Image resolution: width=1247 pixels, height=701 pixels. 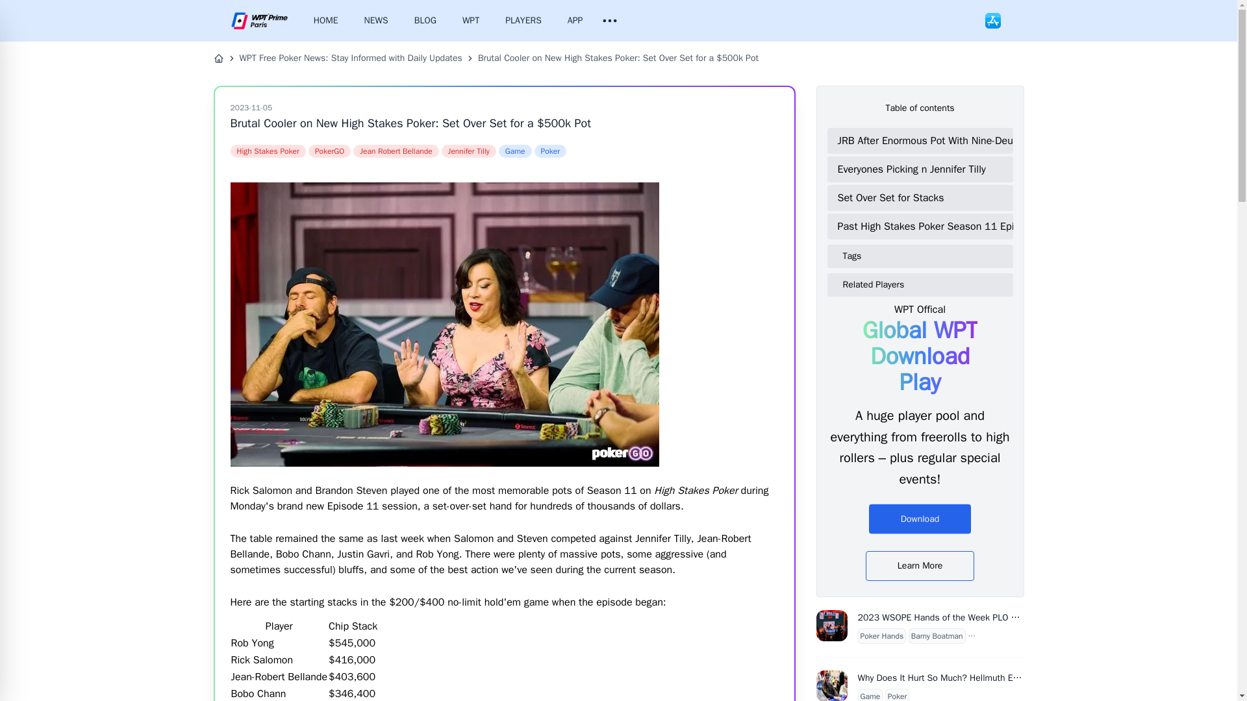 What do you see at coordinates (922, 140) in the screenshot?
I see `JRB After Enormous Pot With Nine-Deuce` at bounding box center [922, 140].